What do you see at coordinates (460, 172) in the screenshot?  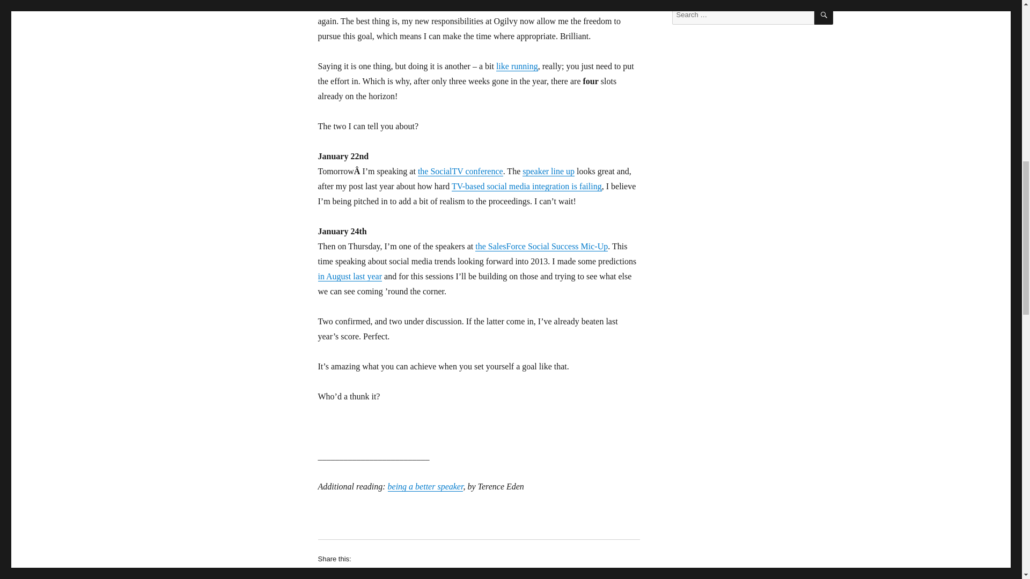 I see `the SocialTV conference` at bounding box center [460, 172].